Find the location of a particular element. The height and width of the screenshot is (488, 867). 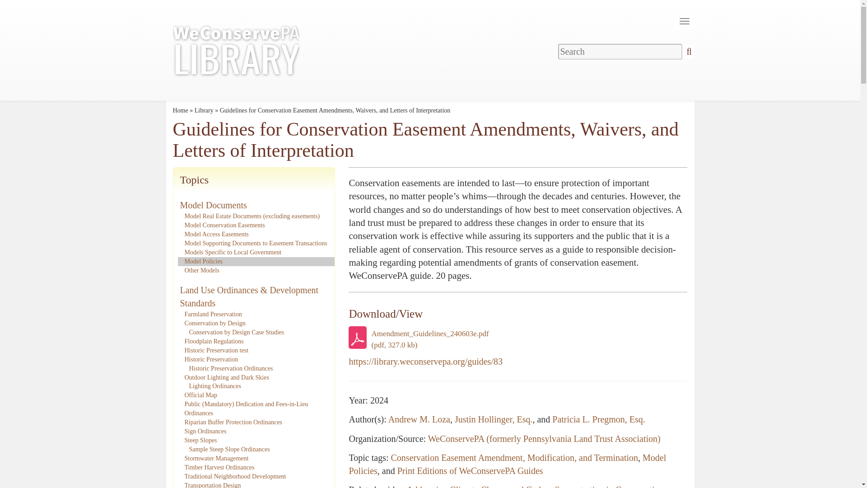

Riparian Buffer Protection Ordinances is located at coordinates (233, 422).